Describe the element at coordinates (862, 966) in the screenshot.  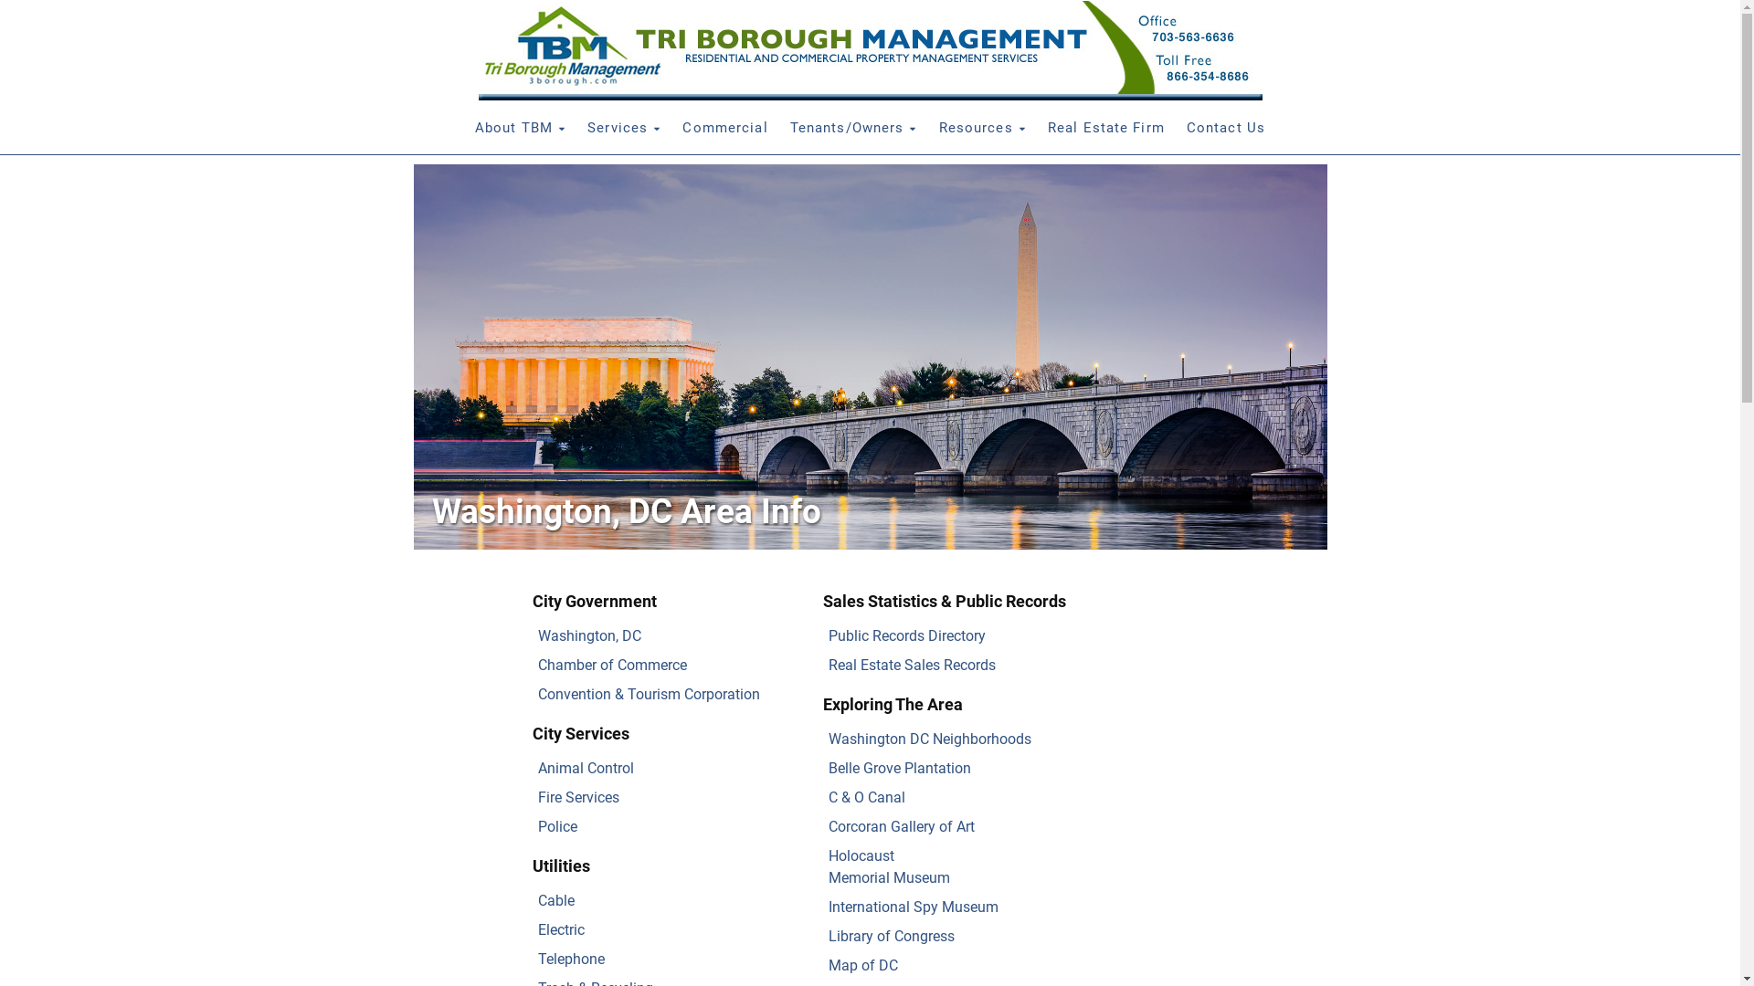
I see `Map of DC` at that location.